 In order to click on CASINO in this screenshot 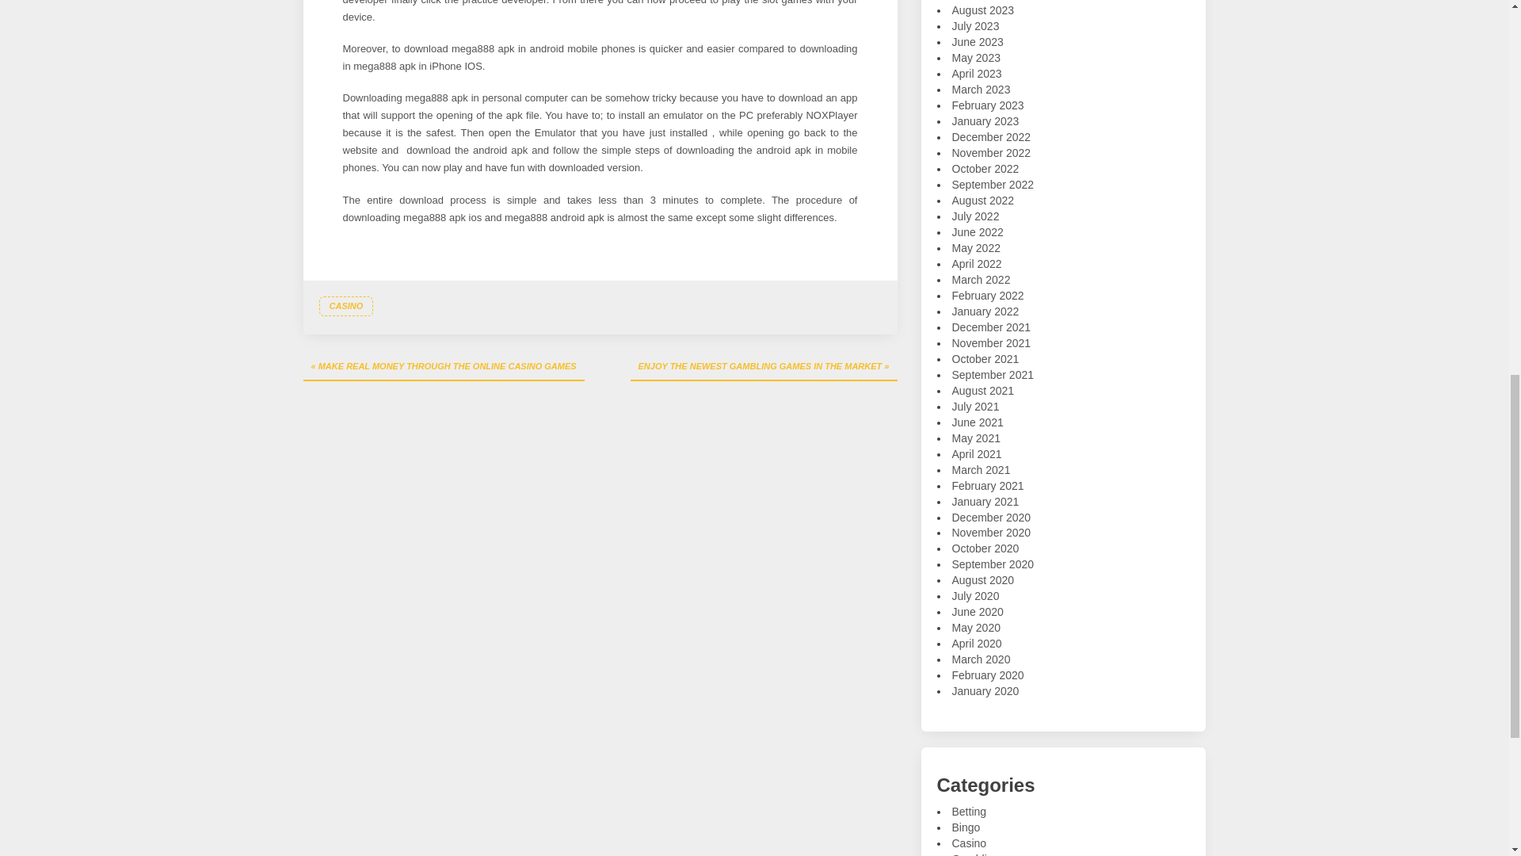, I will do `click(345, 306)`.